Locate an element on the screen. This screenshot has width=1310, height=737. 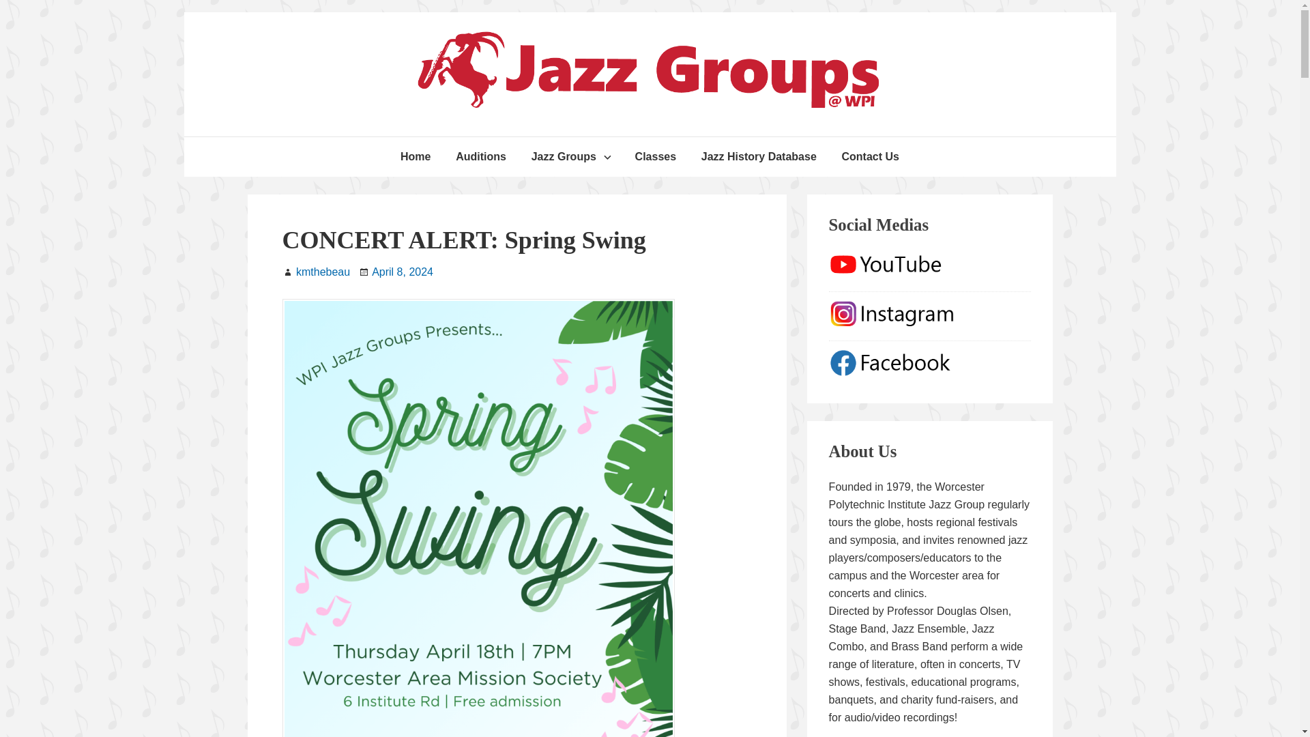
Contact Us is located at coordinates (871, 157).